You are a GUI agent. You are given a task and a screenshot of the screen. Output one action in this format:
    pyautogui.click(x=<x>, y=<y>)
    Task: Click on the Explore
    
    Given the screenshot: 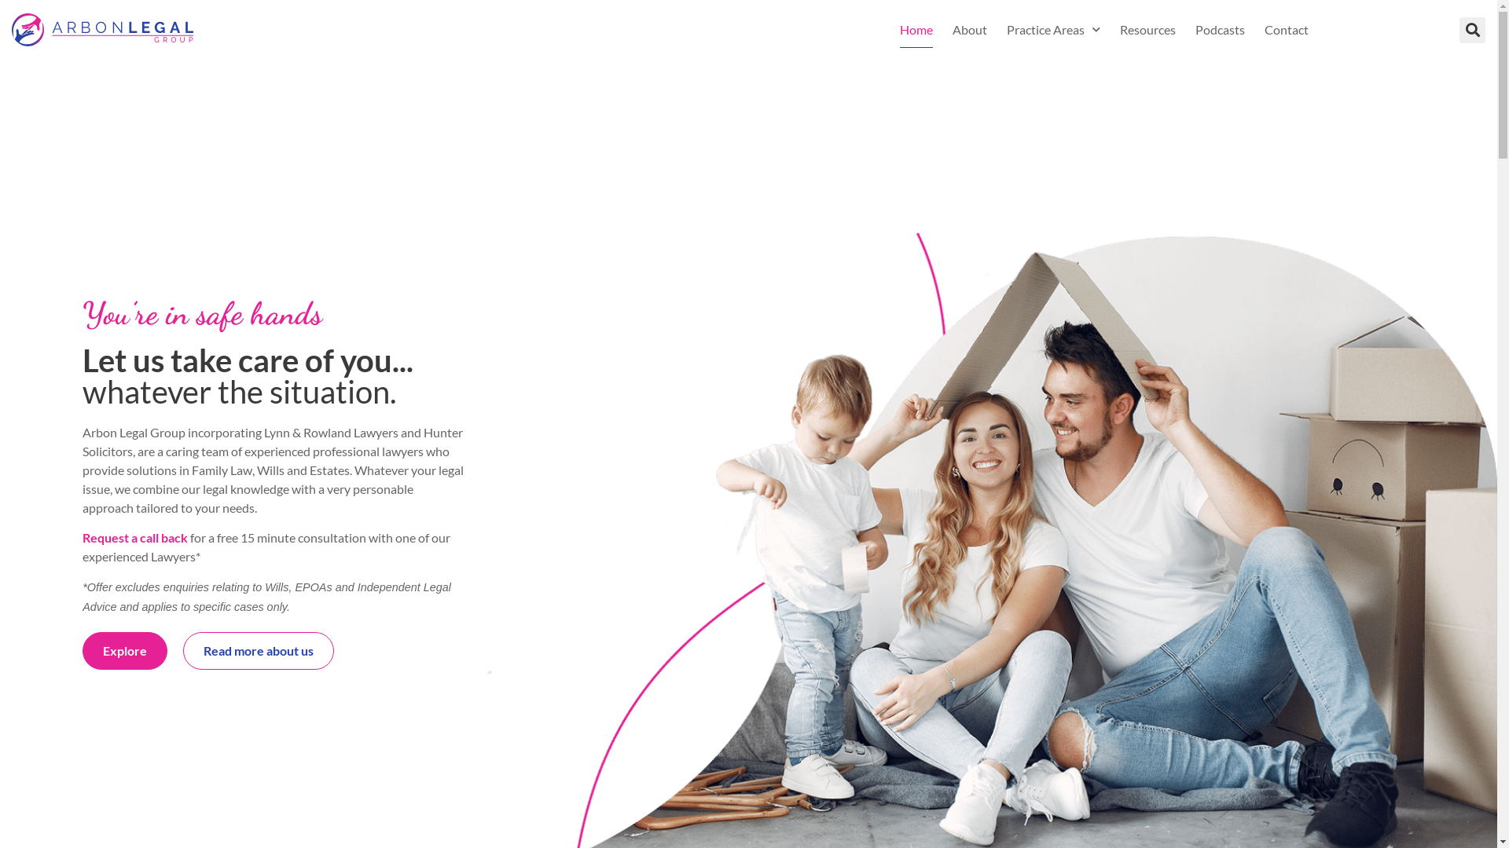 What is the action you would take?
    pyautogui.click(x=125, y=651)
    